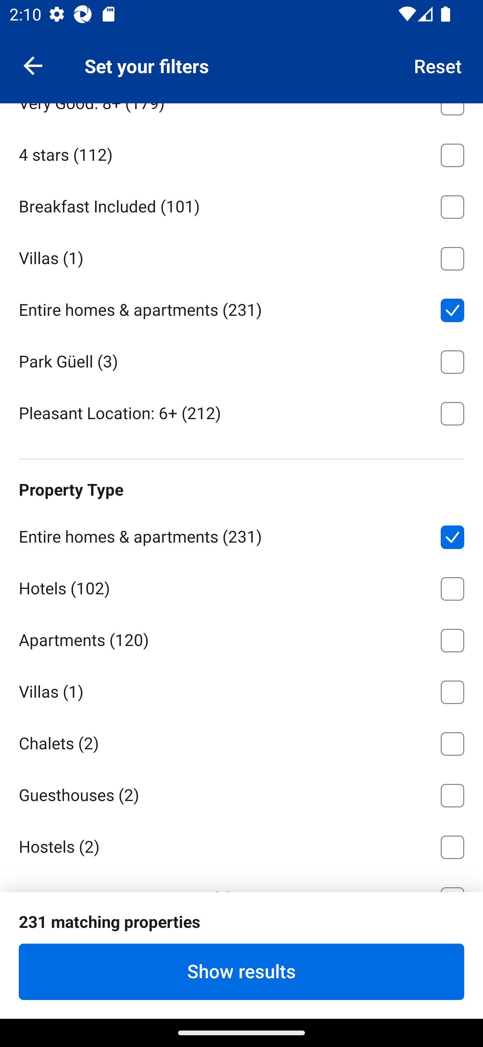 The width and height of the screenshot is (483, 1047). Describe the element at coordinates (241, 793) in the screenshot. I see `Guesthouses ⁦(2)` at that location.